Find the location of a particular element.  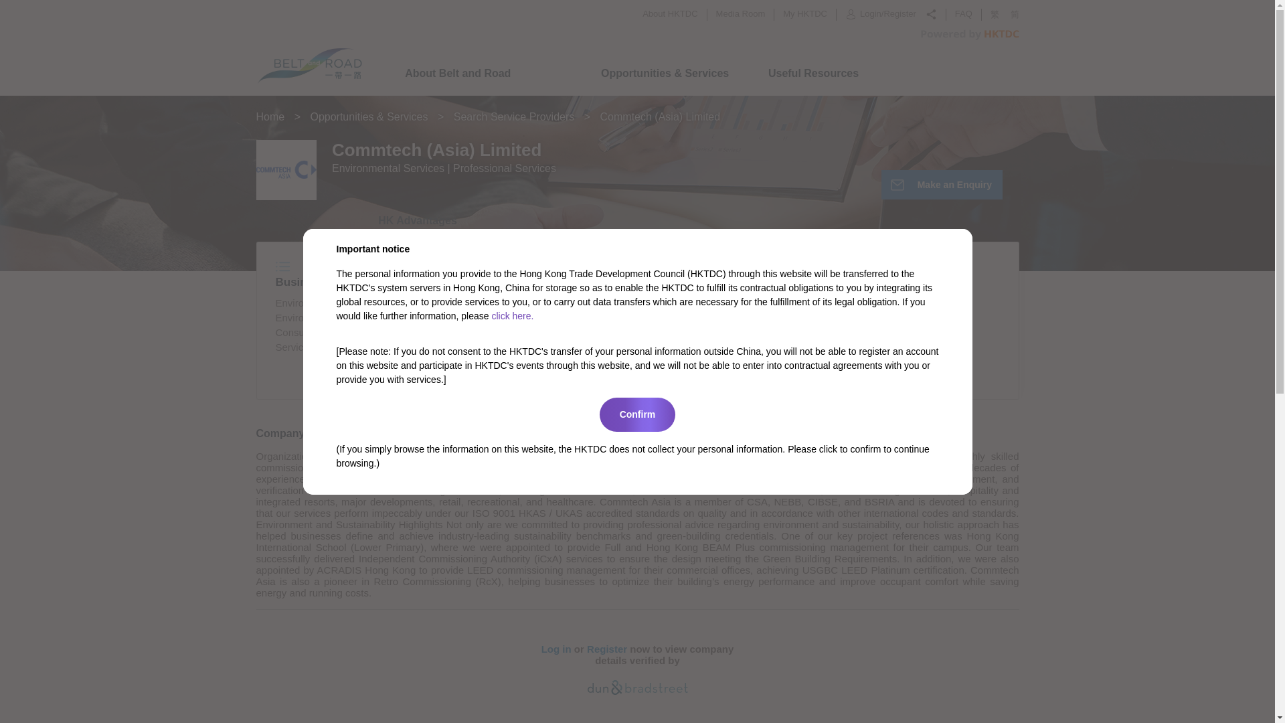

My HKTDC is located at coordinates (804, 13).